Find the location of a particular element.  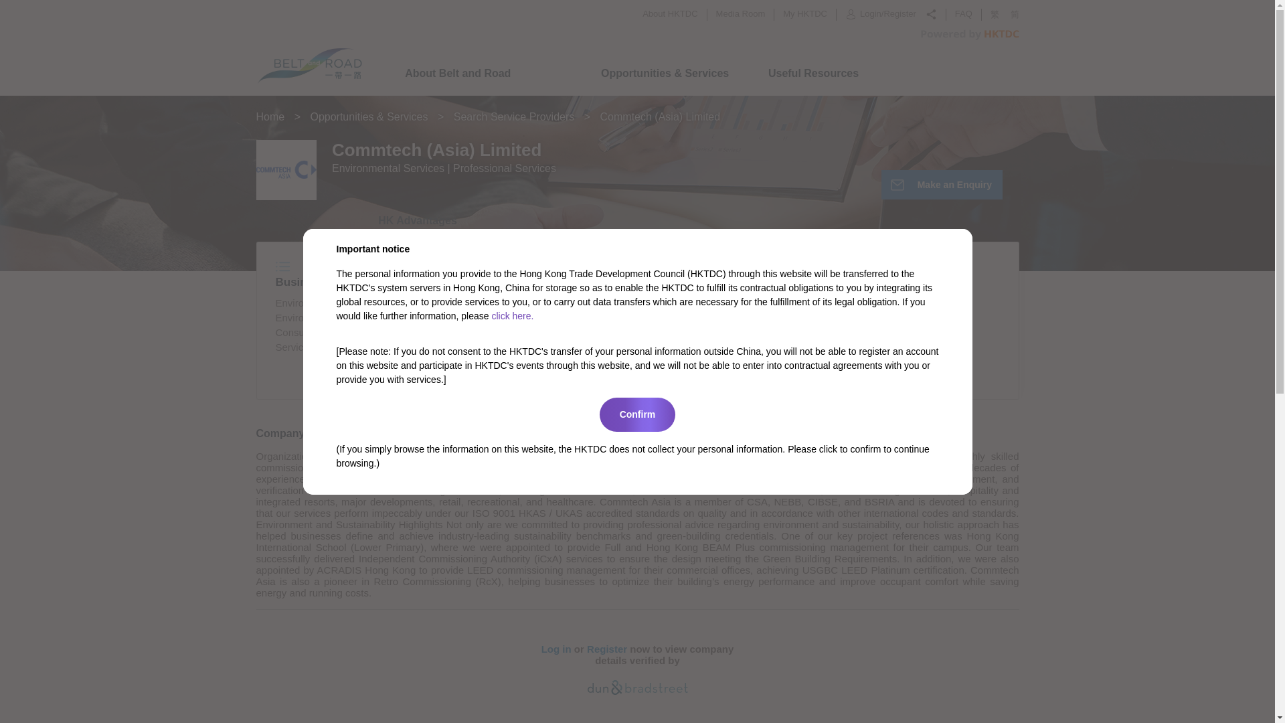

My HKTDC is located at coordinates (804, 13).